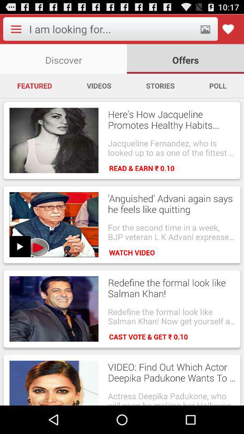 The height and width of the screenshot is (434, 244). I want to click on open discover app, so click(63, 59).